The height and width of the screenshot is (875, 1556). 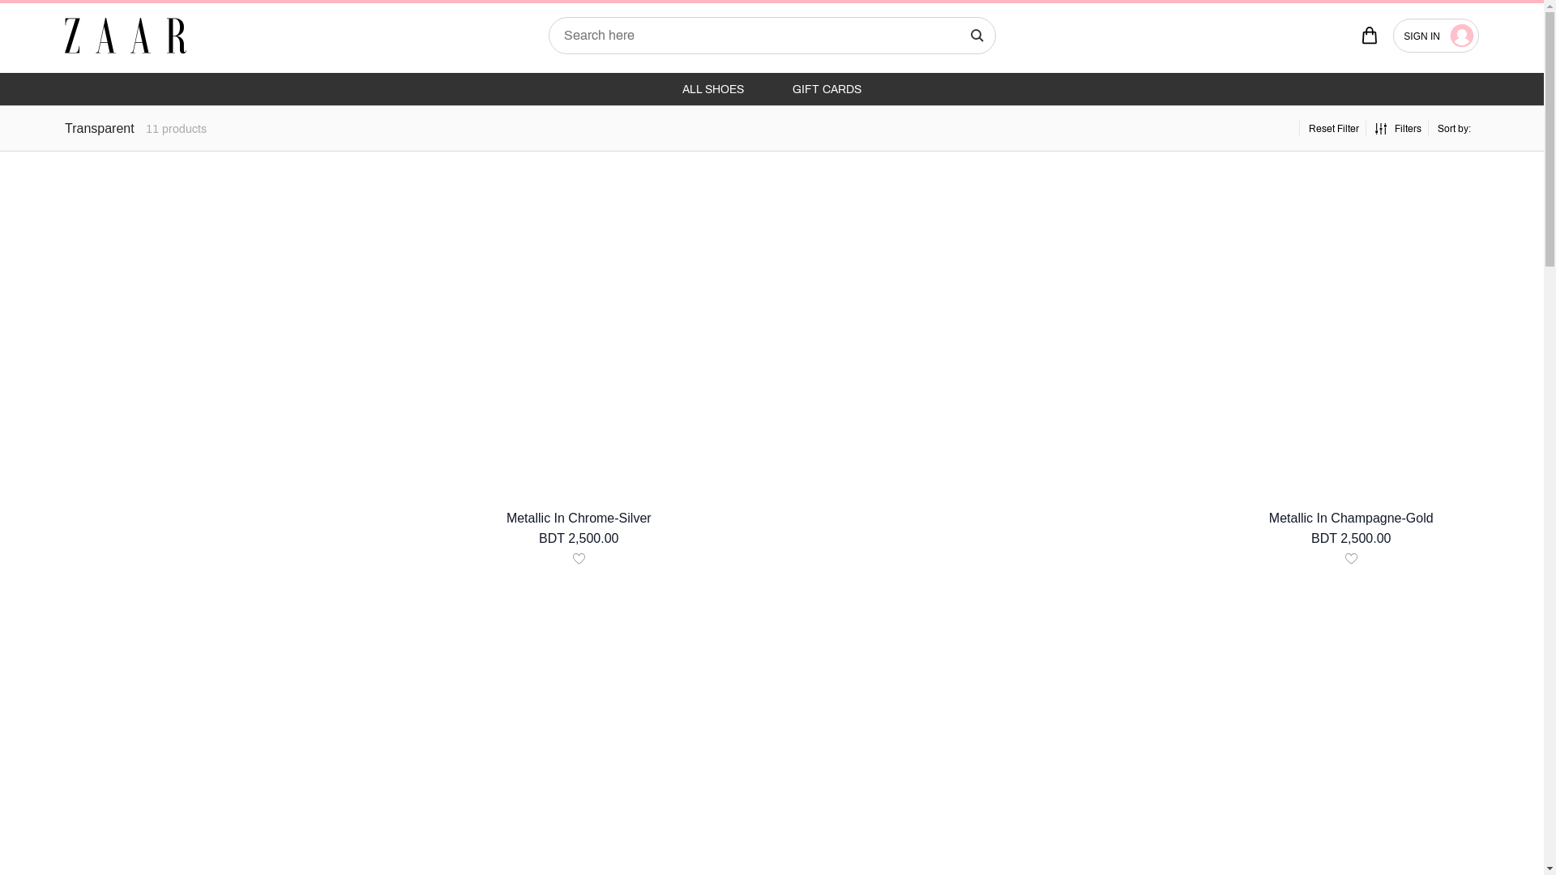 What do you see at coordinates (579, 366) in the screenshot?
I see `Metallic In Chrome-Silver
BDT 2,500.00` at bounding box center [579, 366].